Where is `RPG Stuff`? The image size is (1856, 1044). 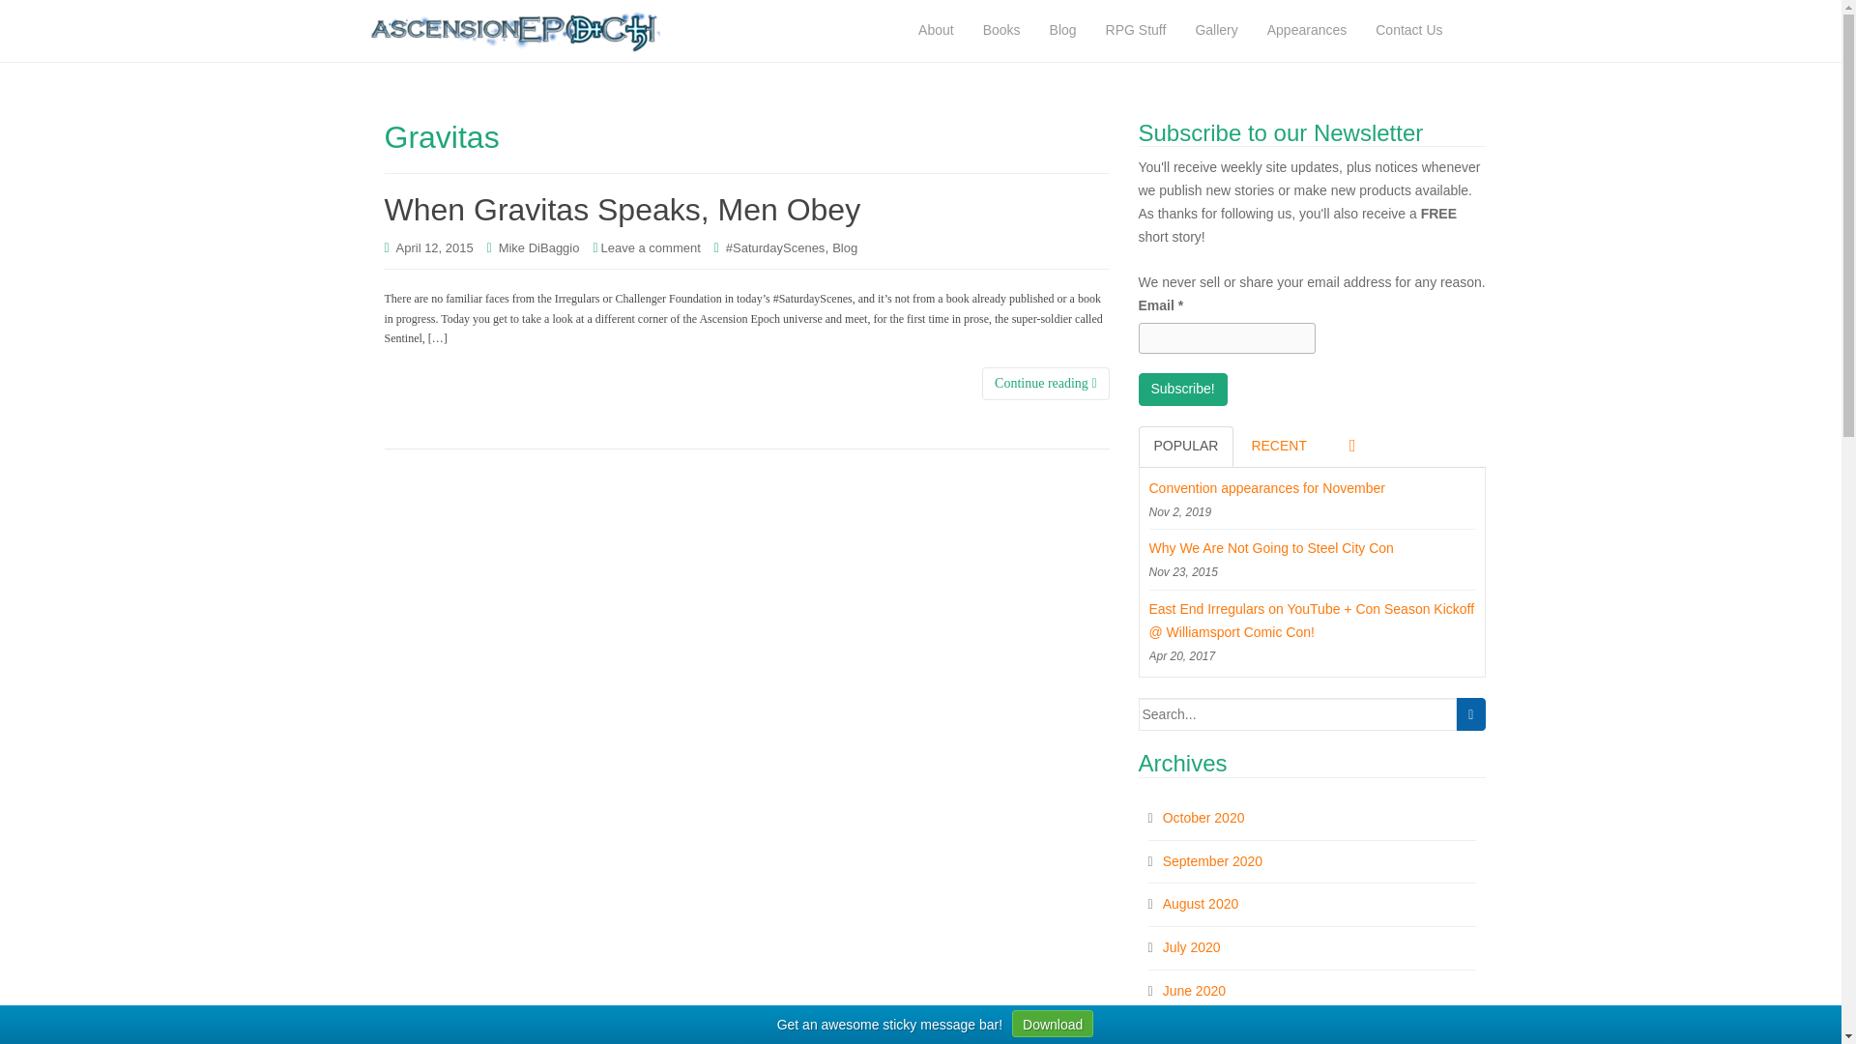 RPG Stuff is located at coordinates (1135, 31).